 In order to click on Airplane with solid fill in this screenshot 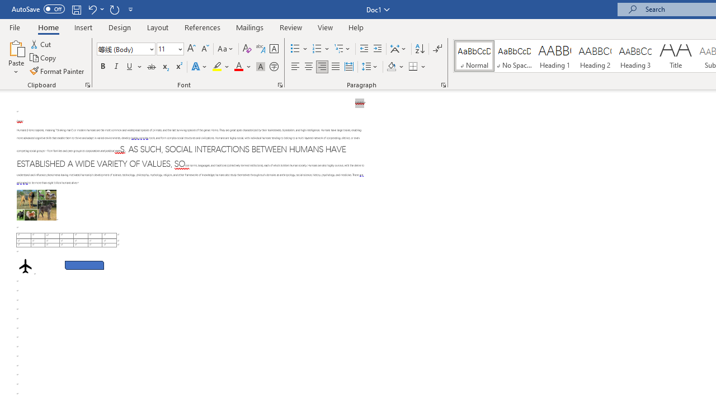, I will do `click(25, 266)`.